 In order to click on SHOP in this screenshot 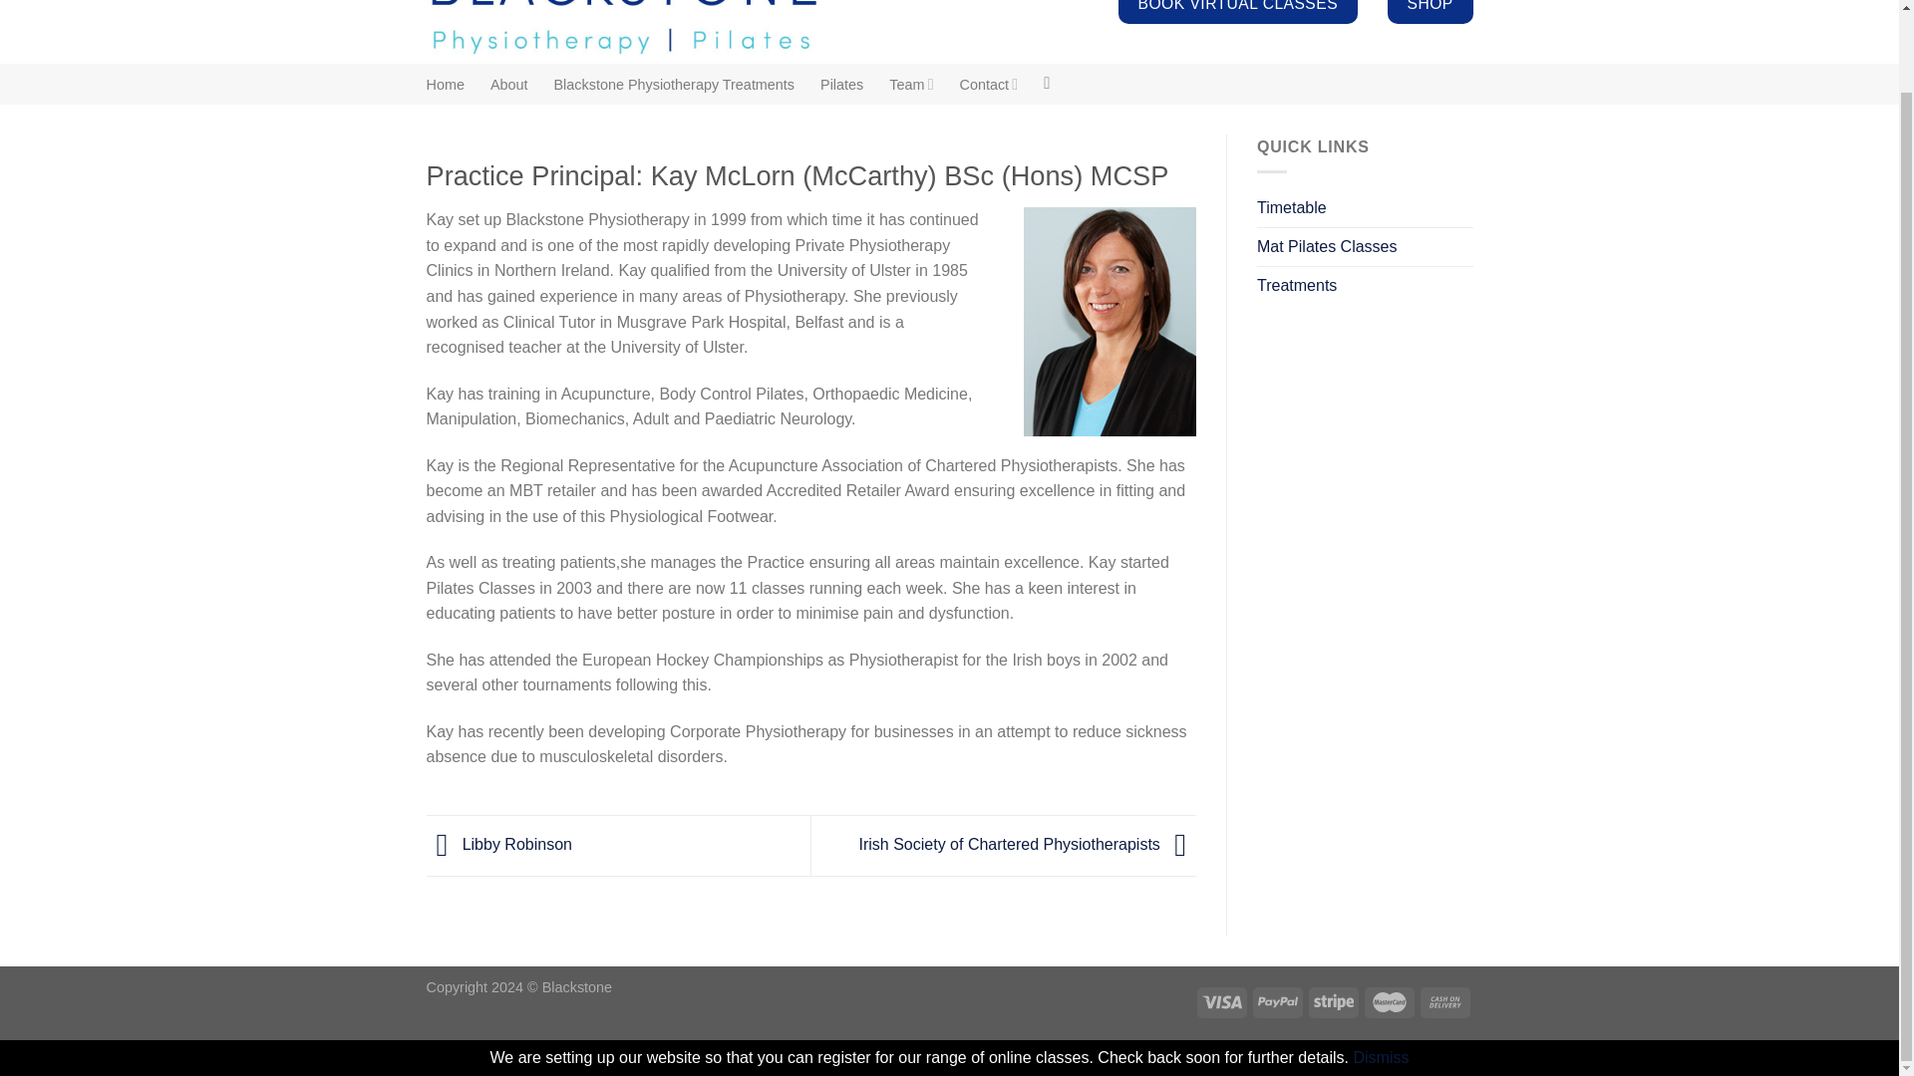, I will do `click(1431, 12)`.